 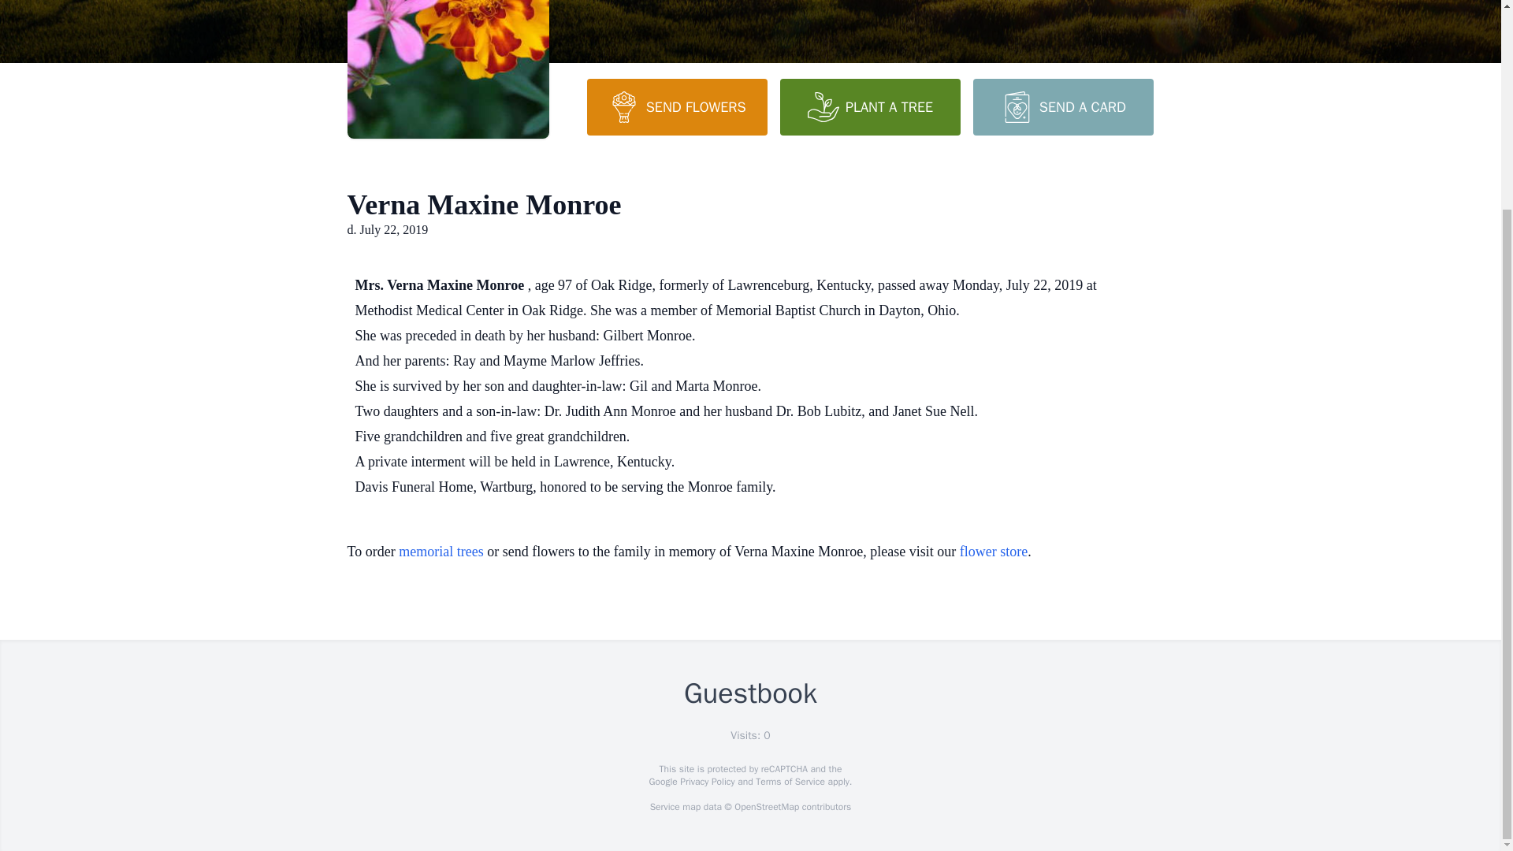 What do you see at coordinates (676, 107) in the screenshot?
I see `SEND FLOWERS` at bounding box center [676, 107].